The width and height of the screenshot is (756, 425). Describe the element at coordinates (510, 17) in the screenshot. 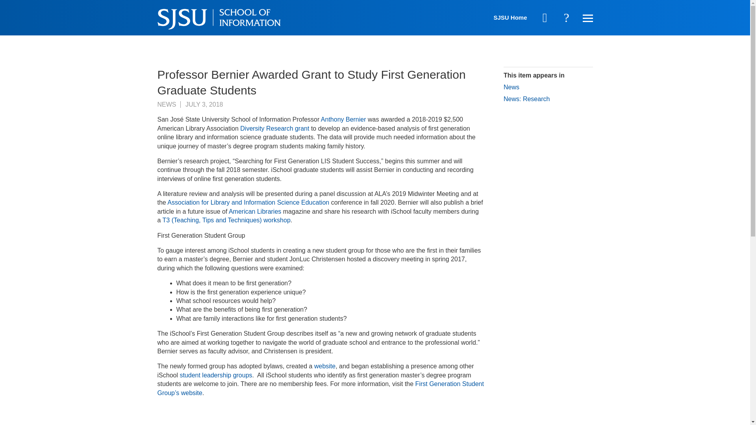

I see `SJSU Home` at that location.